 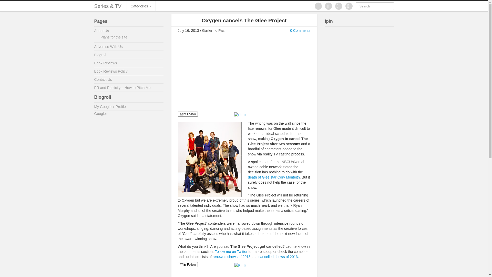 What do you see at coordinates (268, 114) in the screenshot?
I see `Share on Tumblr` at bounding box center [268, 114].